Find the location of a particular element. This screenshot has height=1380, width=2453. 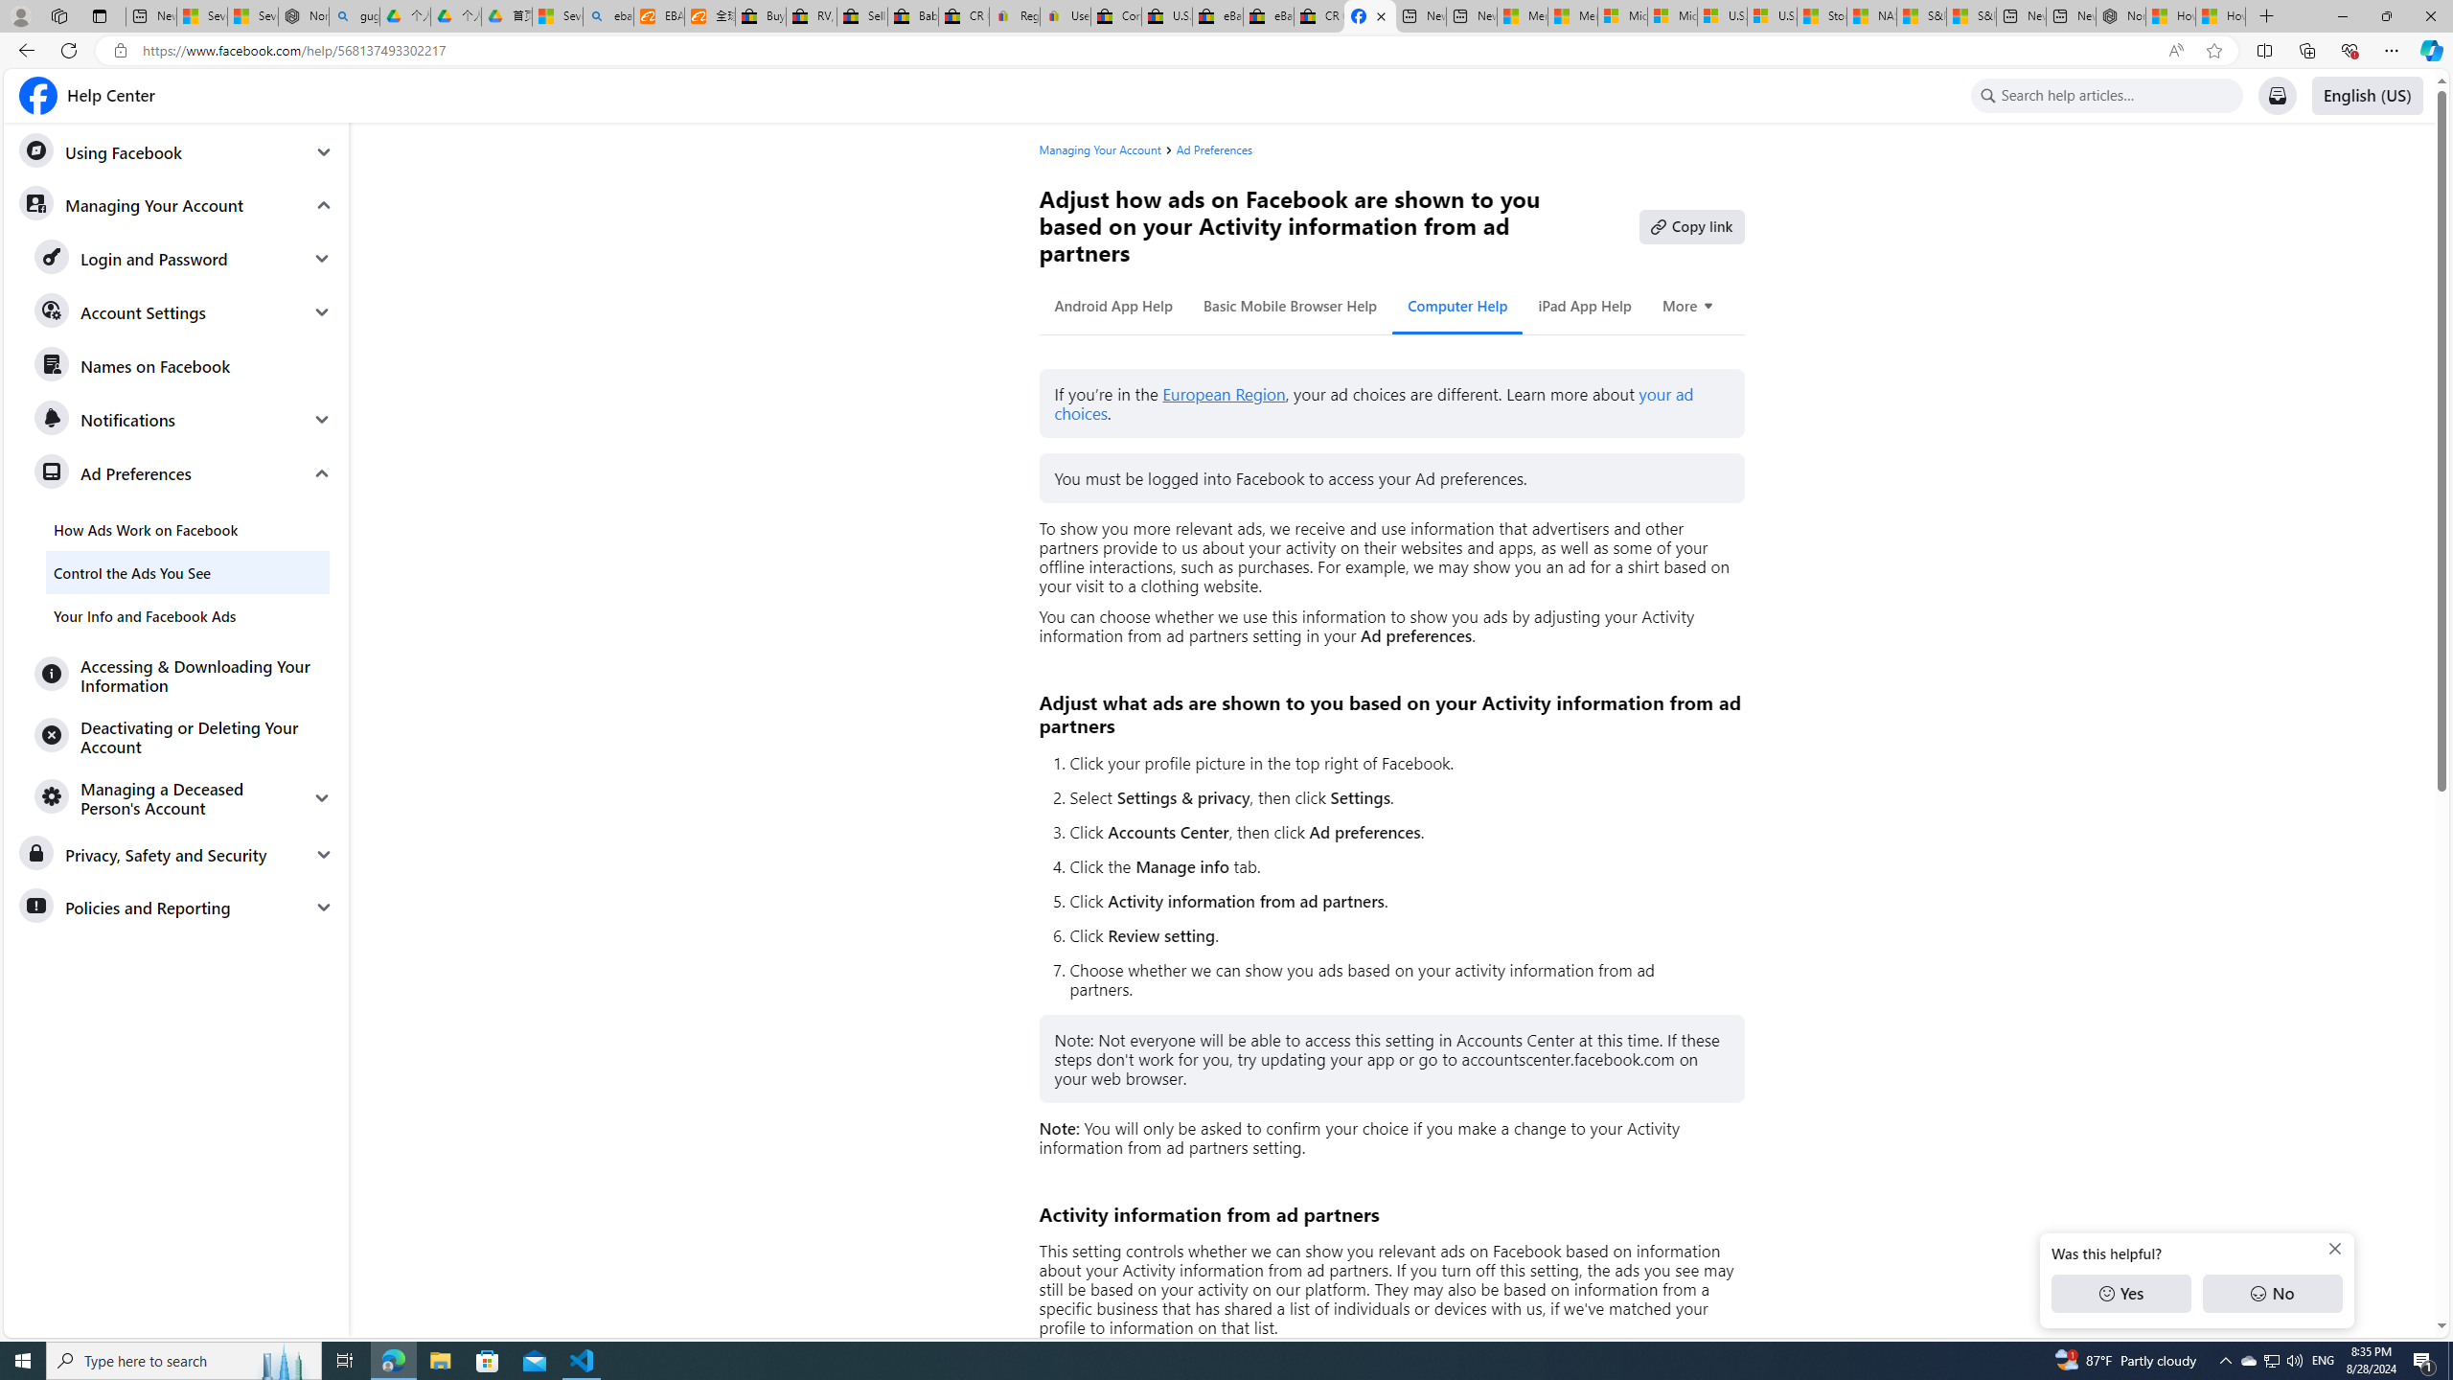

Account Settings Expand is located at coordinates (184, 312).